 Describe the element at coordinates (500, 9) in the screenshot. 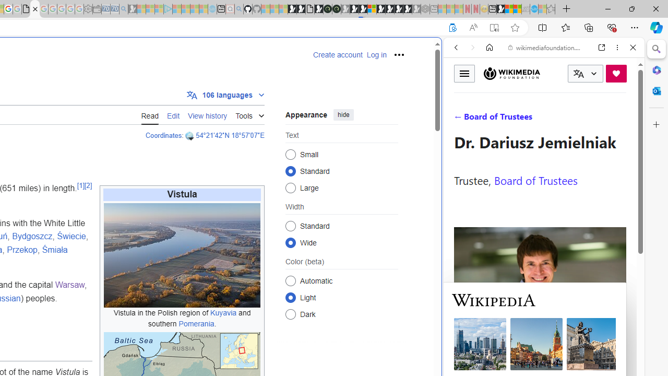

I see `MSN` at that location.